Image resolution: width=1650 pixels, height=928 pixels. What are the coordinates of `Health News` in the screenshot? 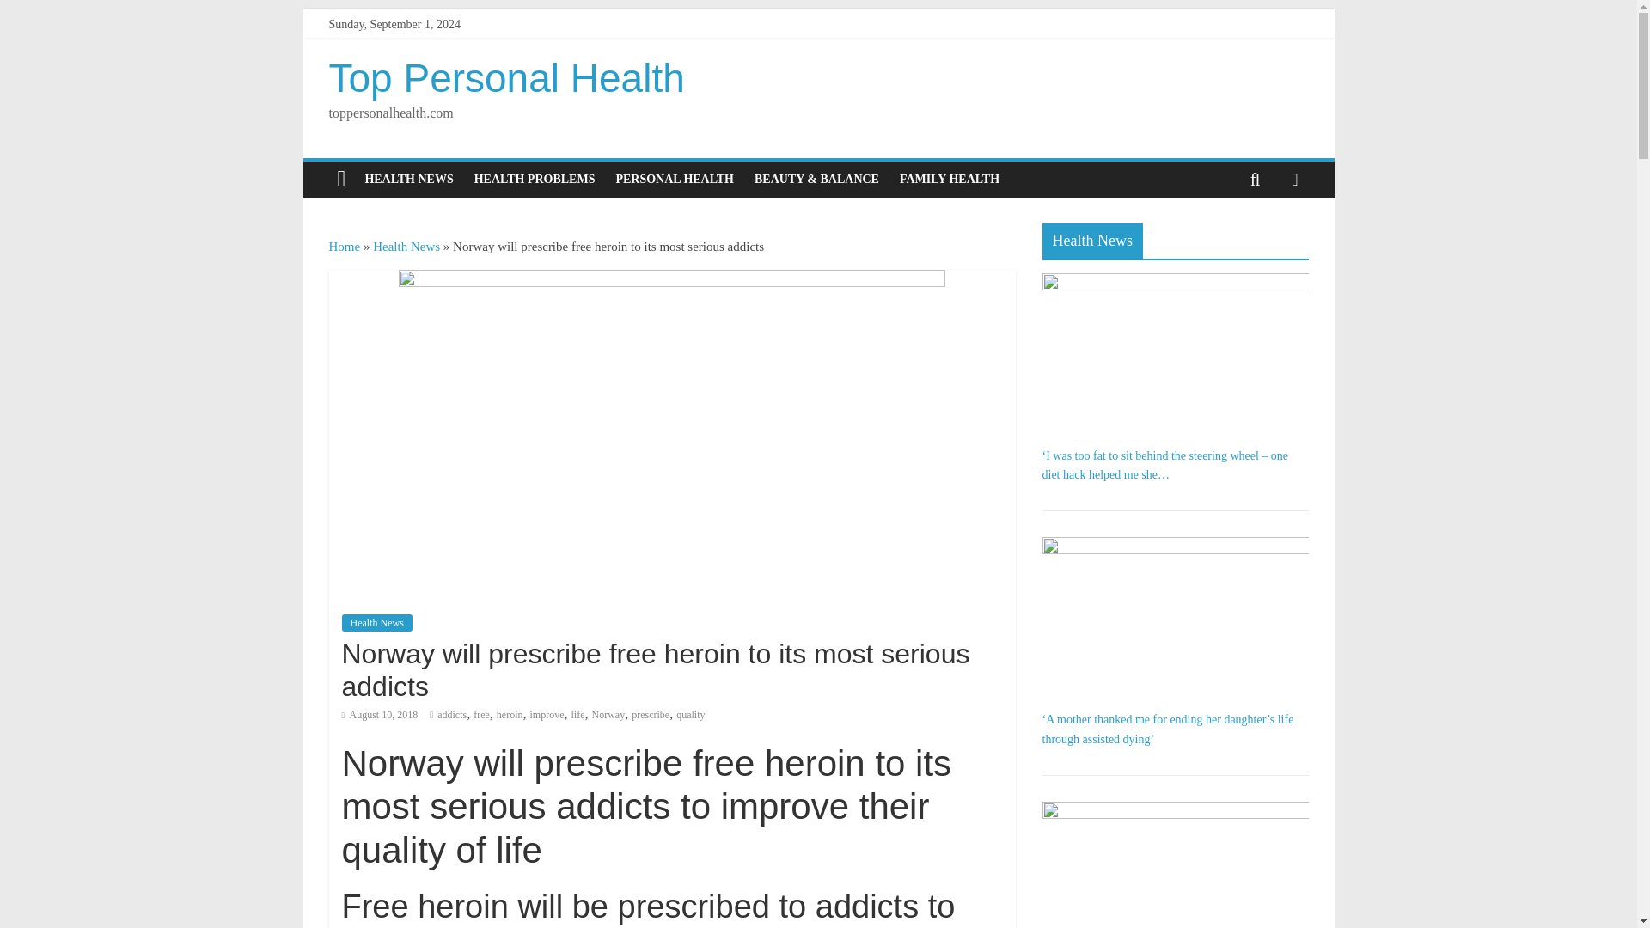 It's located at (406, 246).